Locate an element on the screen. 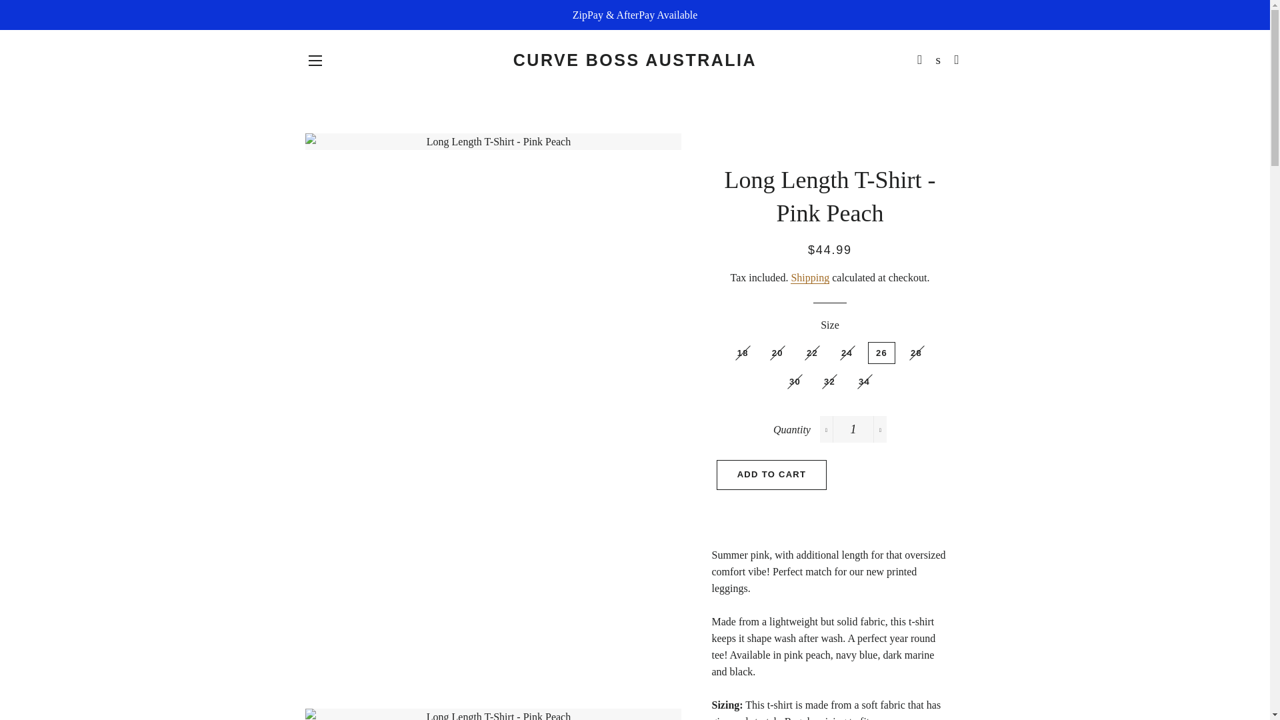 This screenshot has width=1280, height=720. CURVE BOSS AUSTRALIA is located at coordinates (635, 60).